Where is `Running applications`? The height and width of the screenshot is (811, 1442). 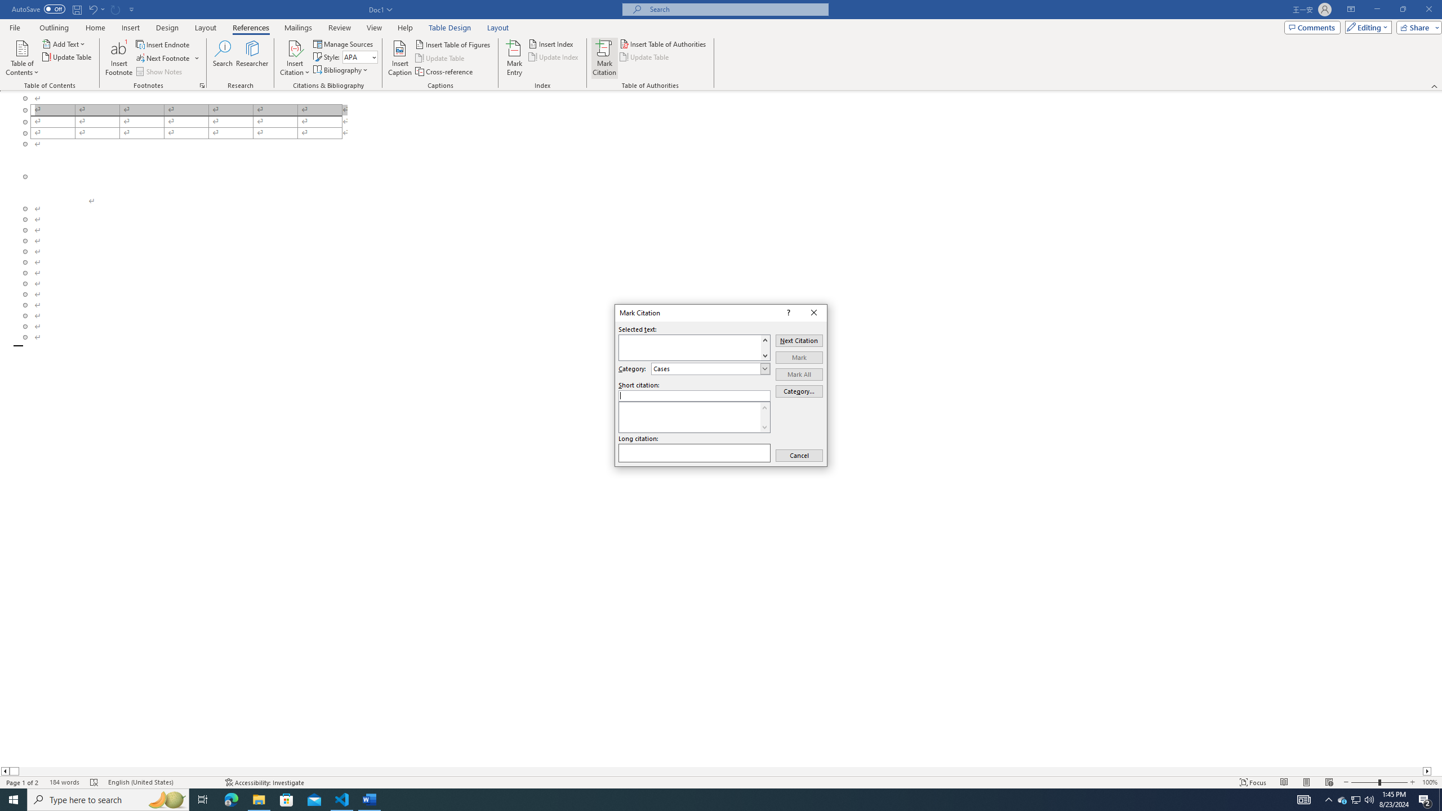
Running applications is located at coordinates (711, 800).